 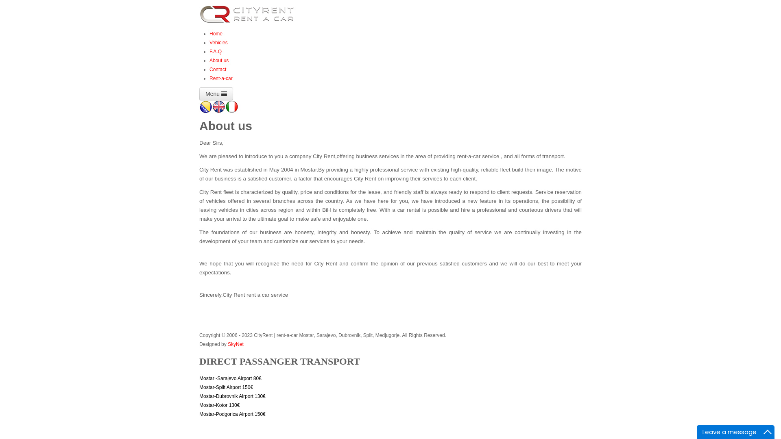 What do you see at coordinates (216, 34) in the screenshot?
I see `Home` at bounding box center [216, 34].